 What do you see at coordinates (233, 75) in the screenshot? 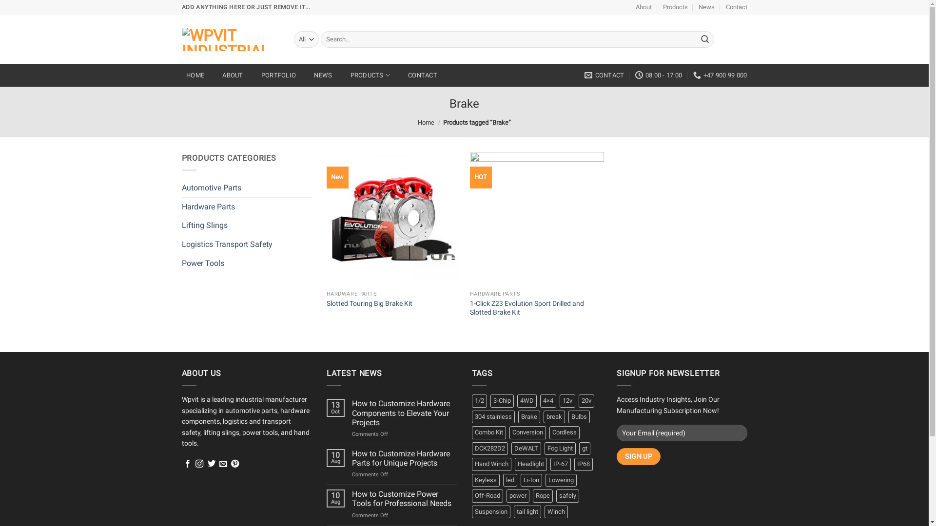
I see `ABOUT` at bounding box center [233, 75].